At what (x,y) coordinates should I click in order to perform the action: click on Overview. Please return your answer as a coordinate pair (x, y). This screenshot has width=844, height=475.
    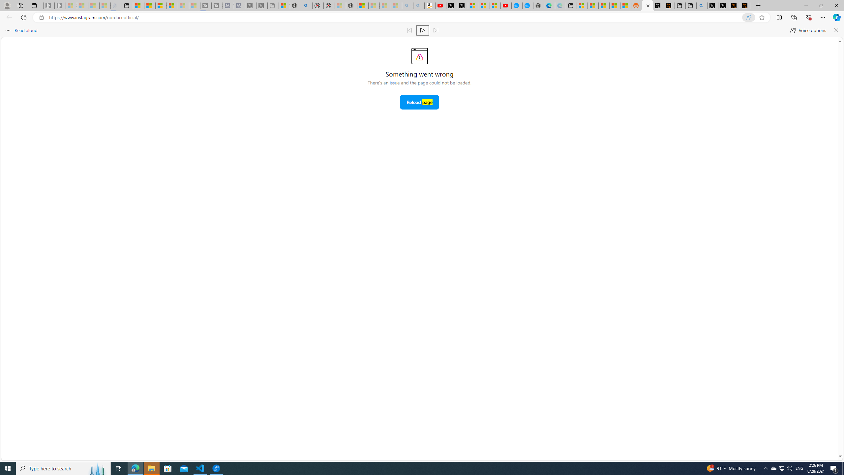
    Looking at the image, I should click on (161, 6).